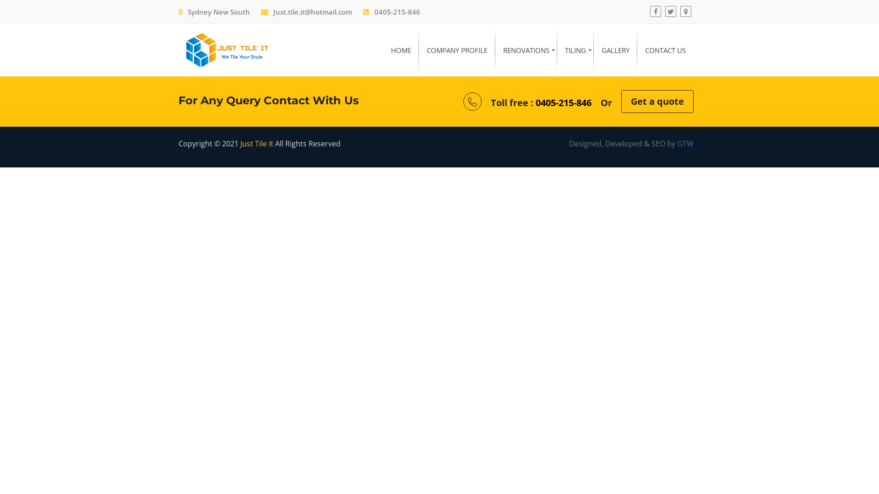  What do you see at coordinates (657, 102) in the screenshot?
I see `Get a quote` at bounding box center [657, 102].